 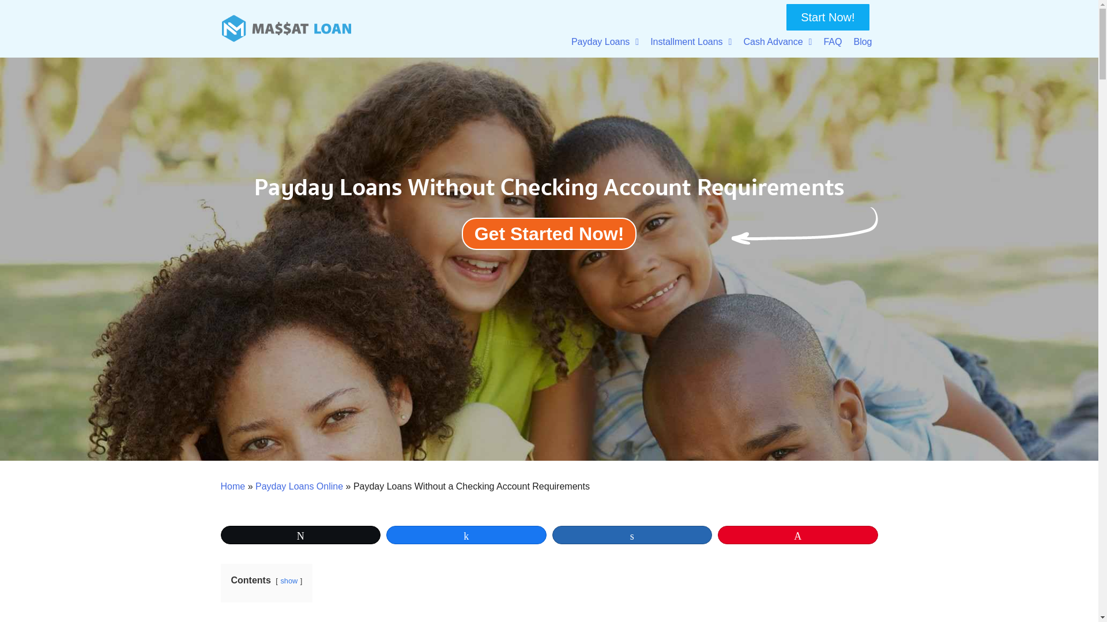 What do you see at coordinates (605, 41) in the screenshot?
I see `Payday Loans` at bounding box center [605, 41].